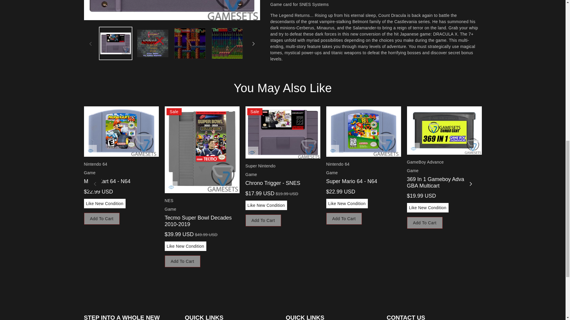 The height and width of the screenshot is (320, 570). Describe the element at coordinates (444, 130) in the screenshot. I see `369 in 1 Gameboy Advance - GBA Multicart` at that location.